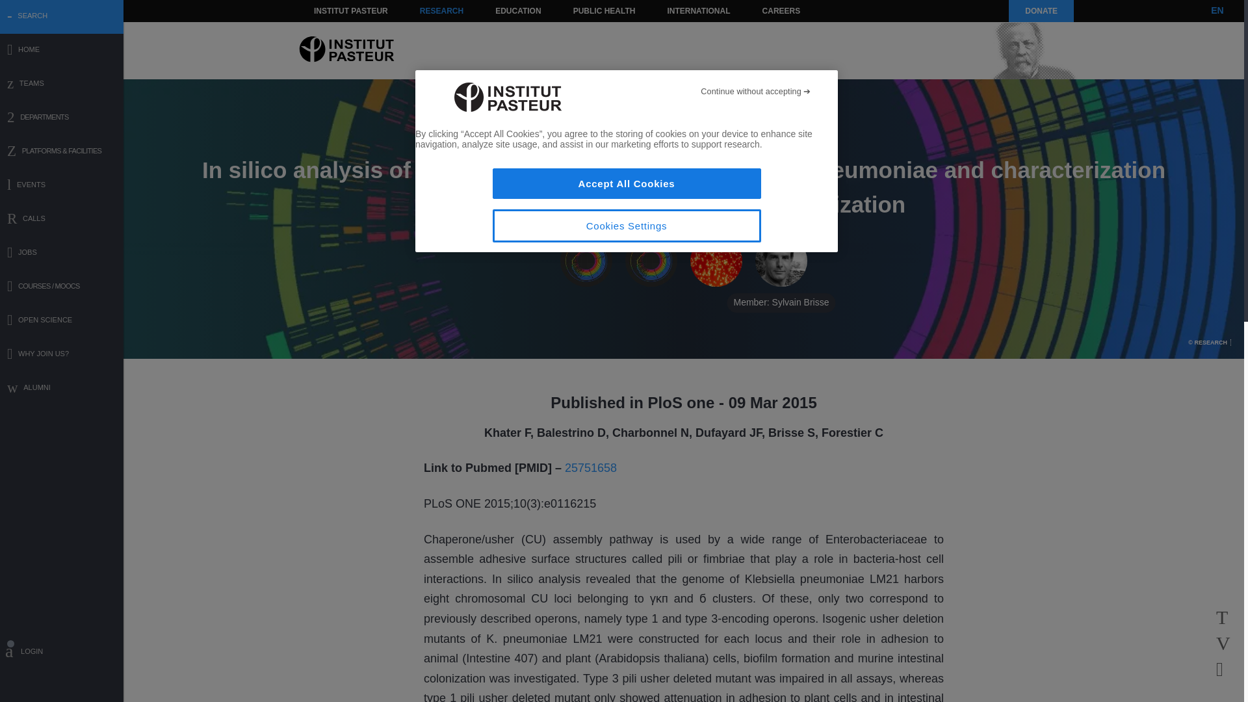  I want to click on INTERNATIONAL, so click(698, 10).